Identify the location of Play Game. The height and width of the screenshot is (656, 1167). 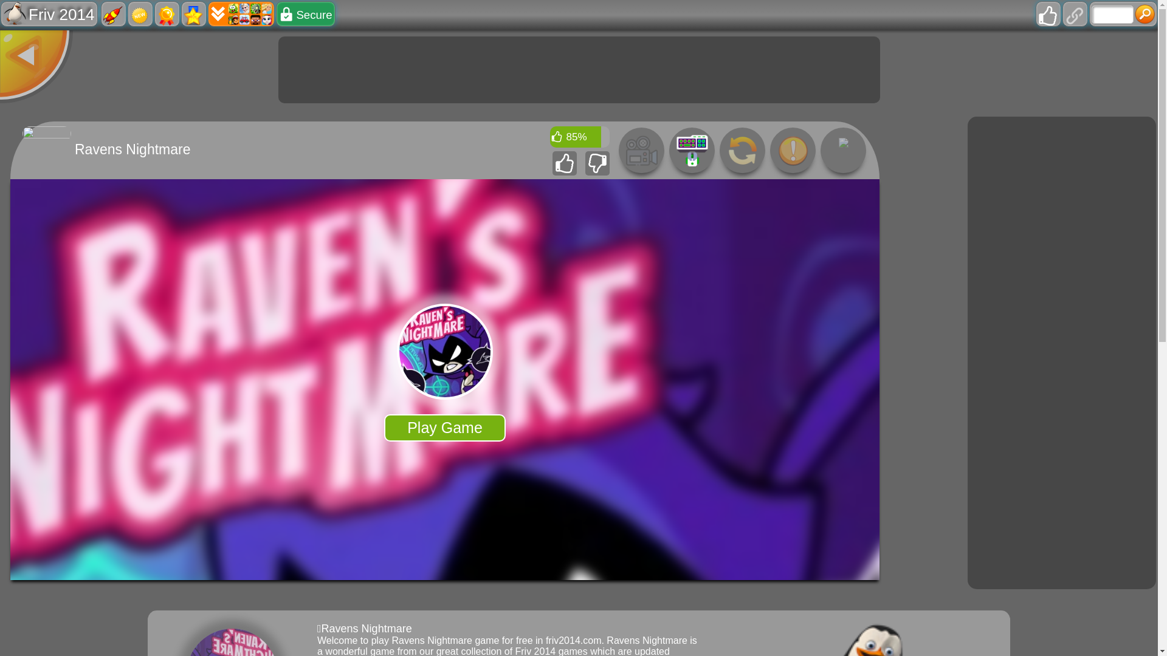
(444, 428).